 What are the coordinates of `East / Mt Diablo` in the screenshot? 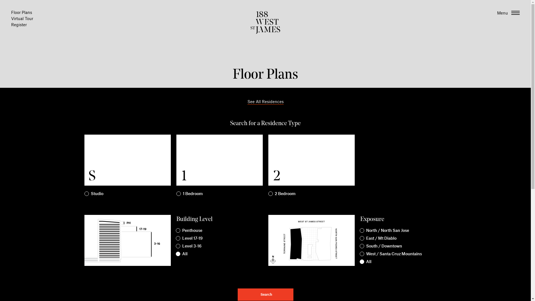 It's located at (380, 238).